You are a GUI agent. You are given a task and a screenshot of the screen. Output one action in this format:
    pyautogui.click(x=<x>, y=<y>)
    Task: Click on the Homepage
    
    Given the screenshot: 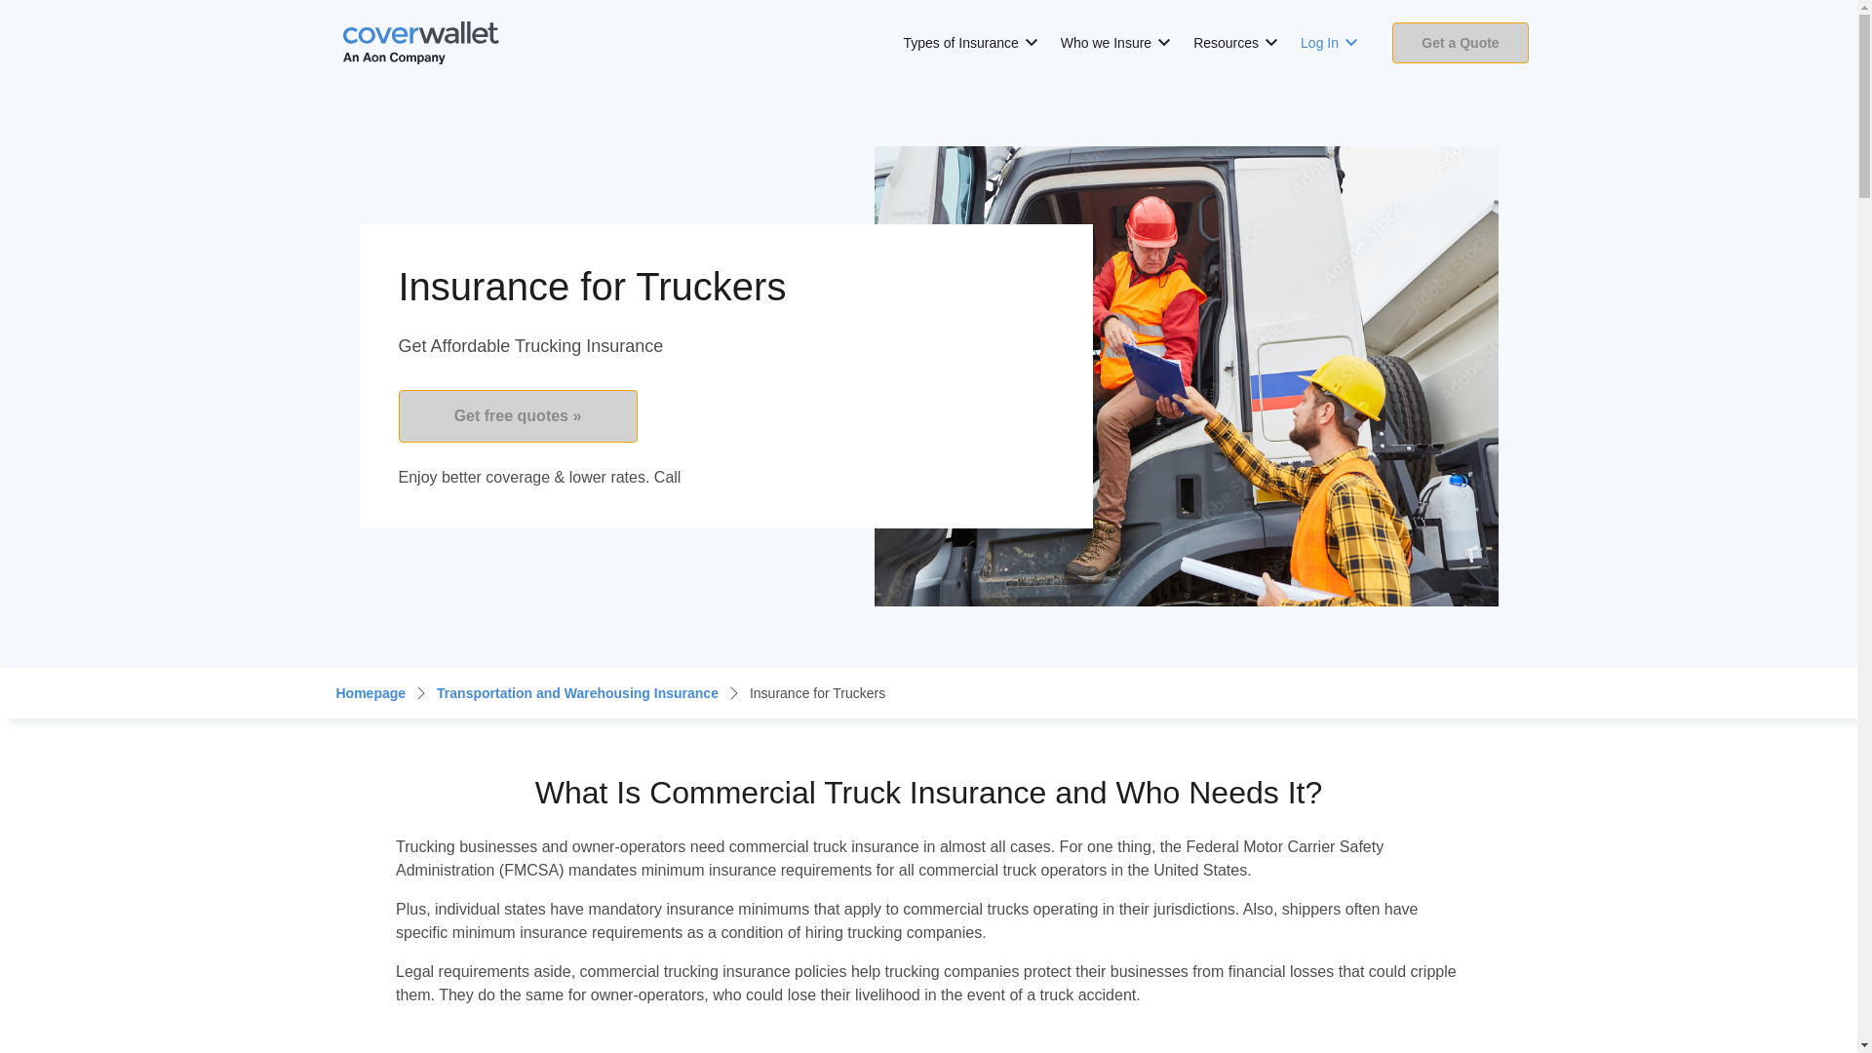 What is the action you would take?
    pyautogui.click(x=370, y=692)
    